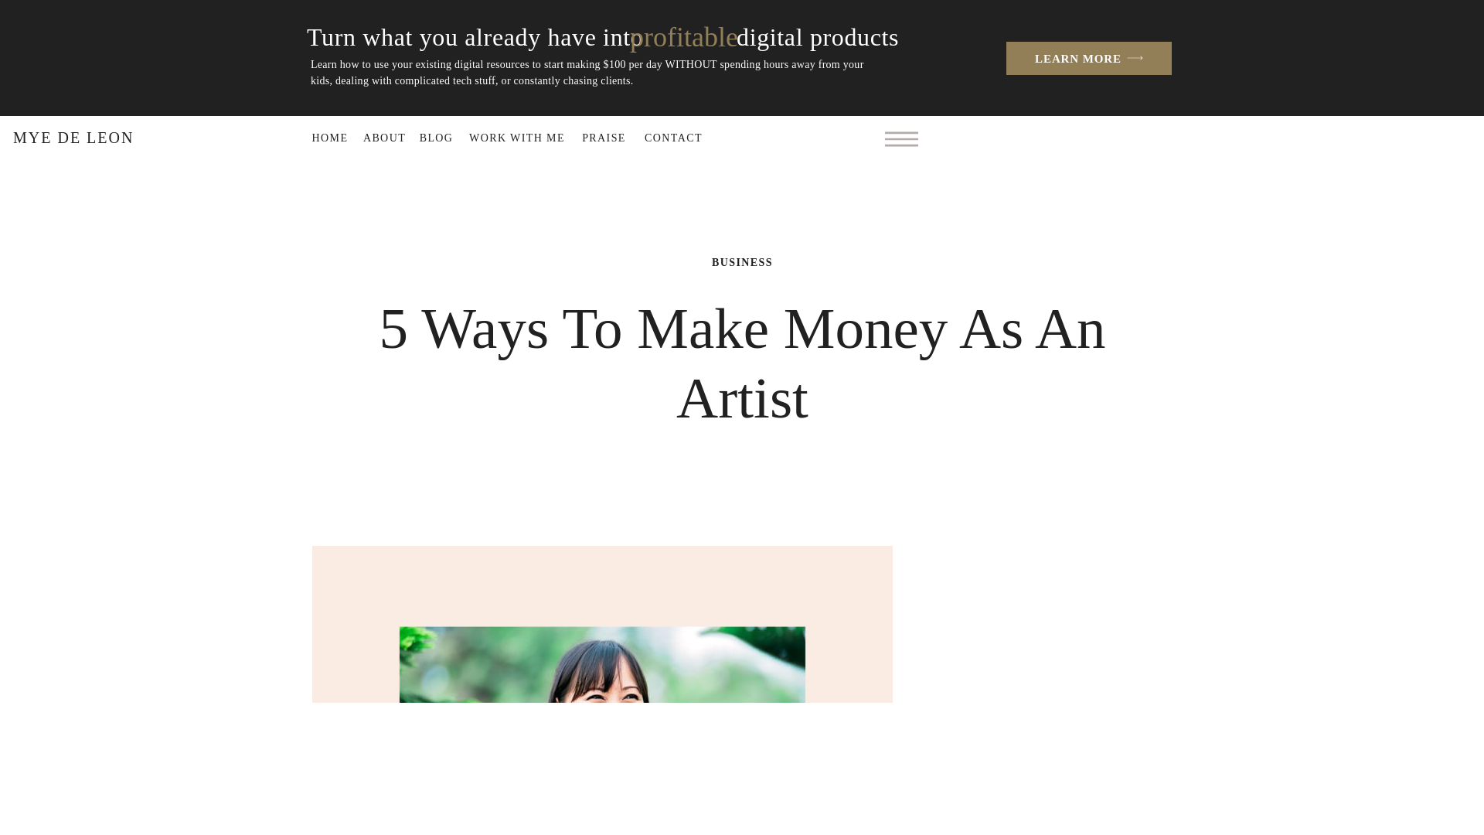 The width and height of the screenshot is (1484, 835). What do you see at coordinates (604, 136) in the screenshot?
I see `PRAISE` at bounding box center [604, 136].